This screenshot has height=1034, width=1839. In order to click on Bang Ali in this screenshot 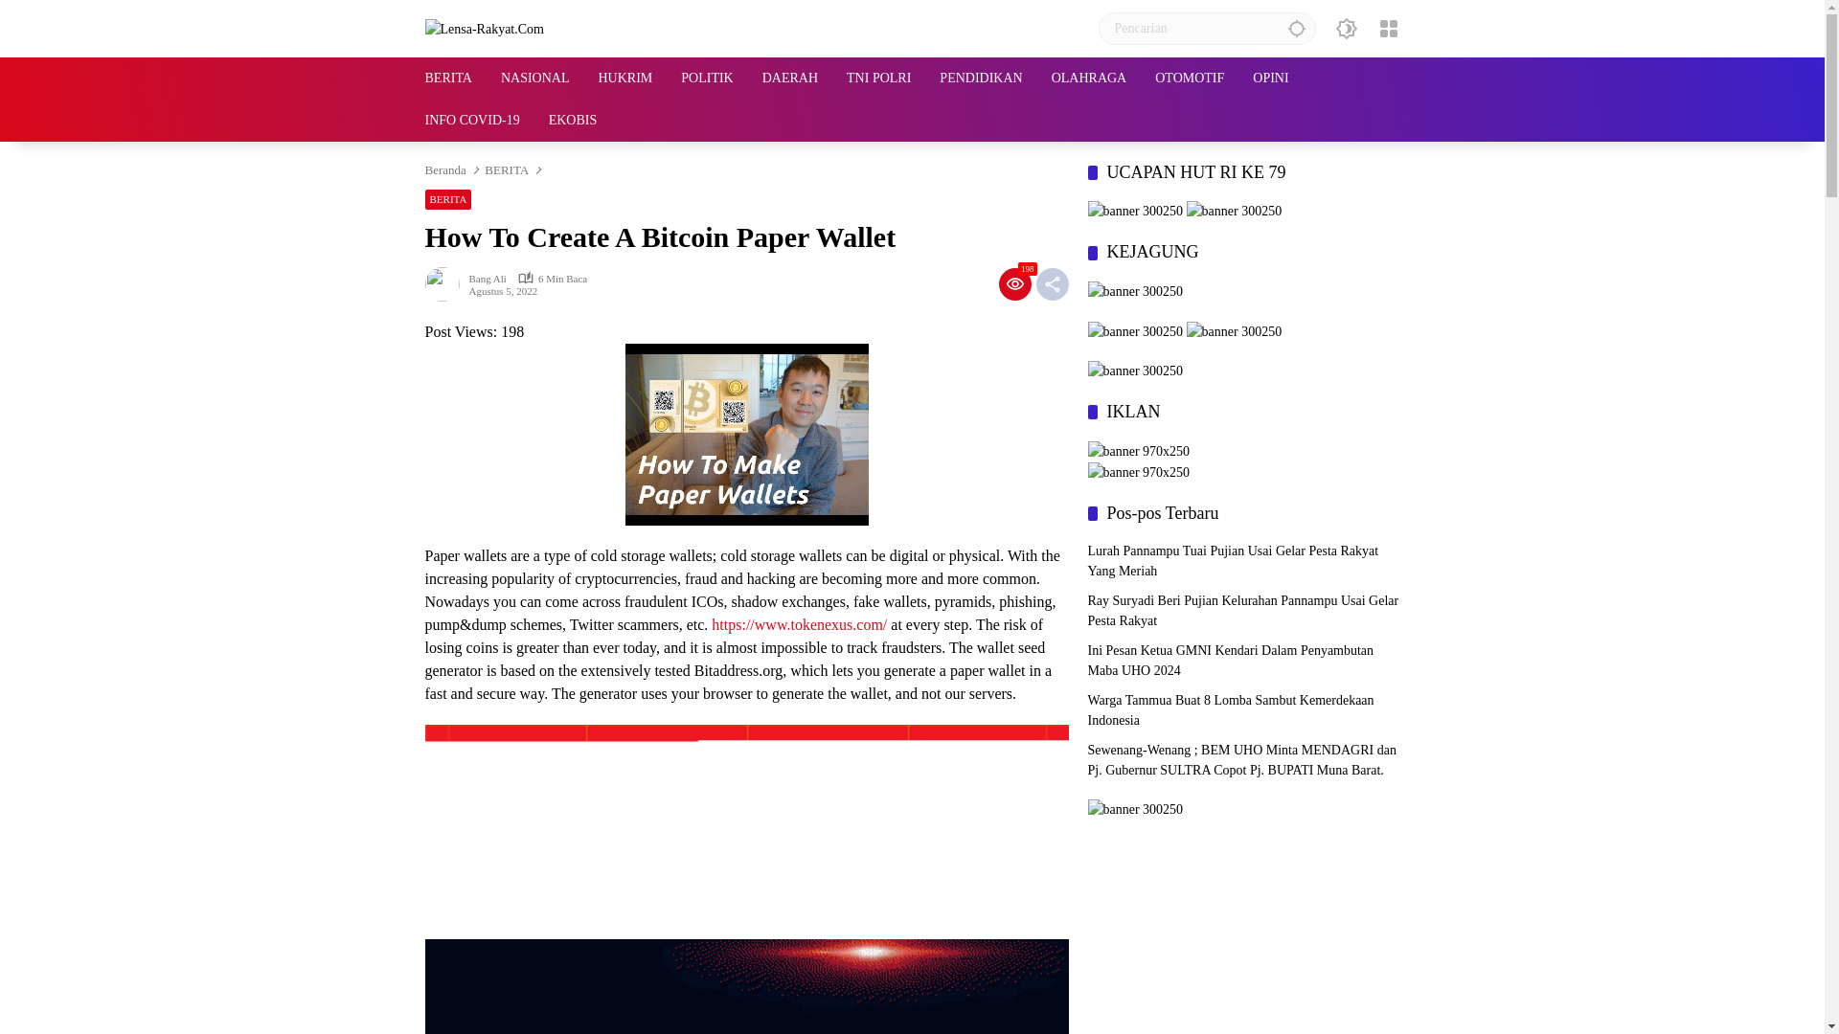, I will do `click(488, 278)`.